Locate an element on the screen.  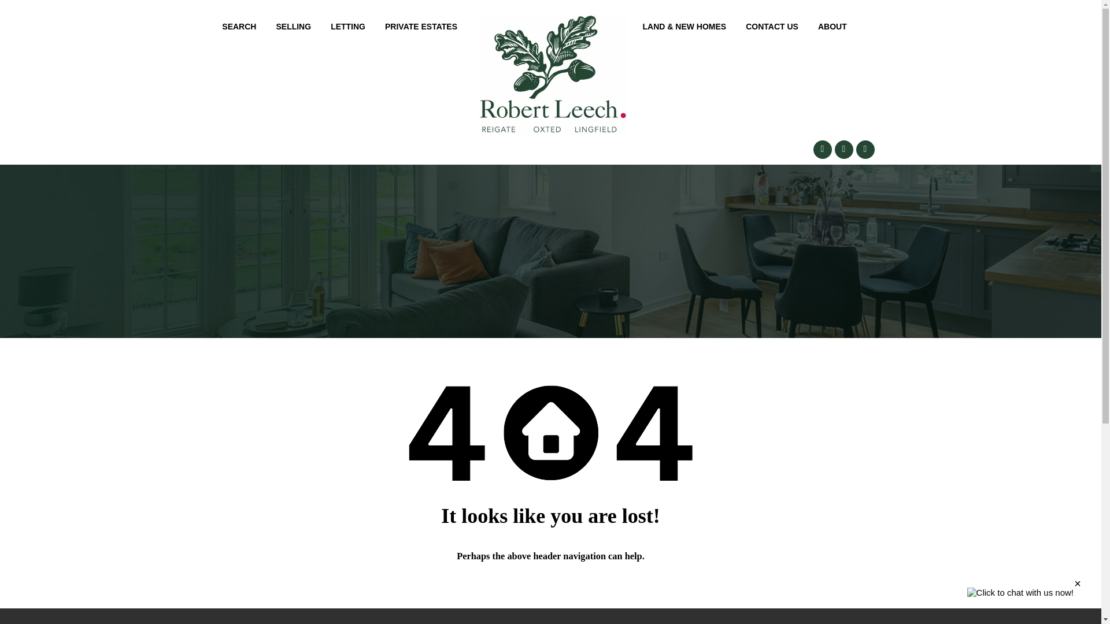
Robert Leech is located at coordinates (553, 74).